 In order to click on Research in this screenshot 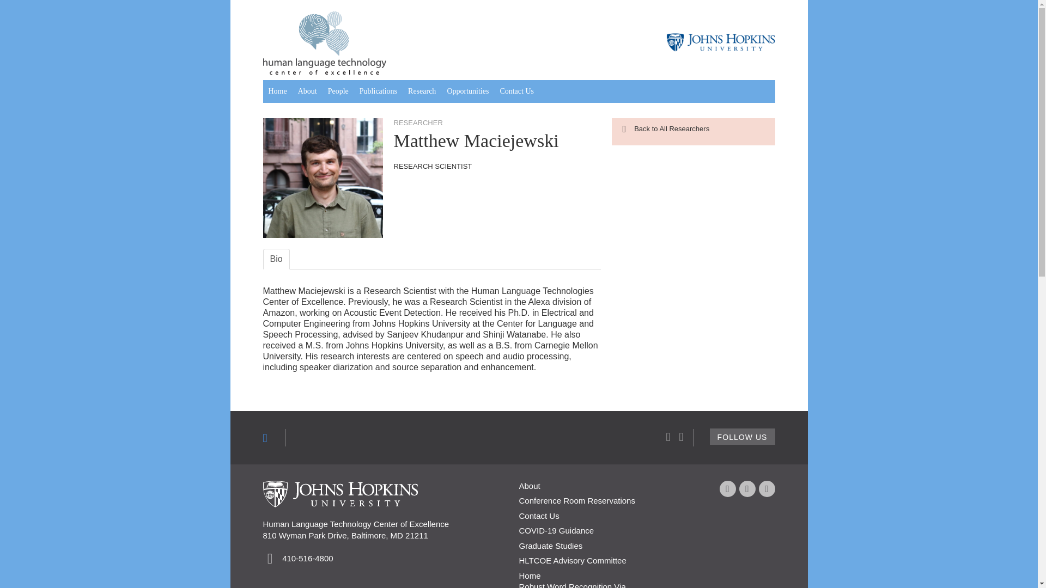, I will do `click(422, 91)`.